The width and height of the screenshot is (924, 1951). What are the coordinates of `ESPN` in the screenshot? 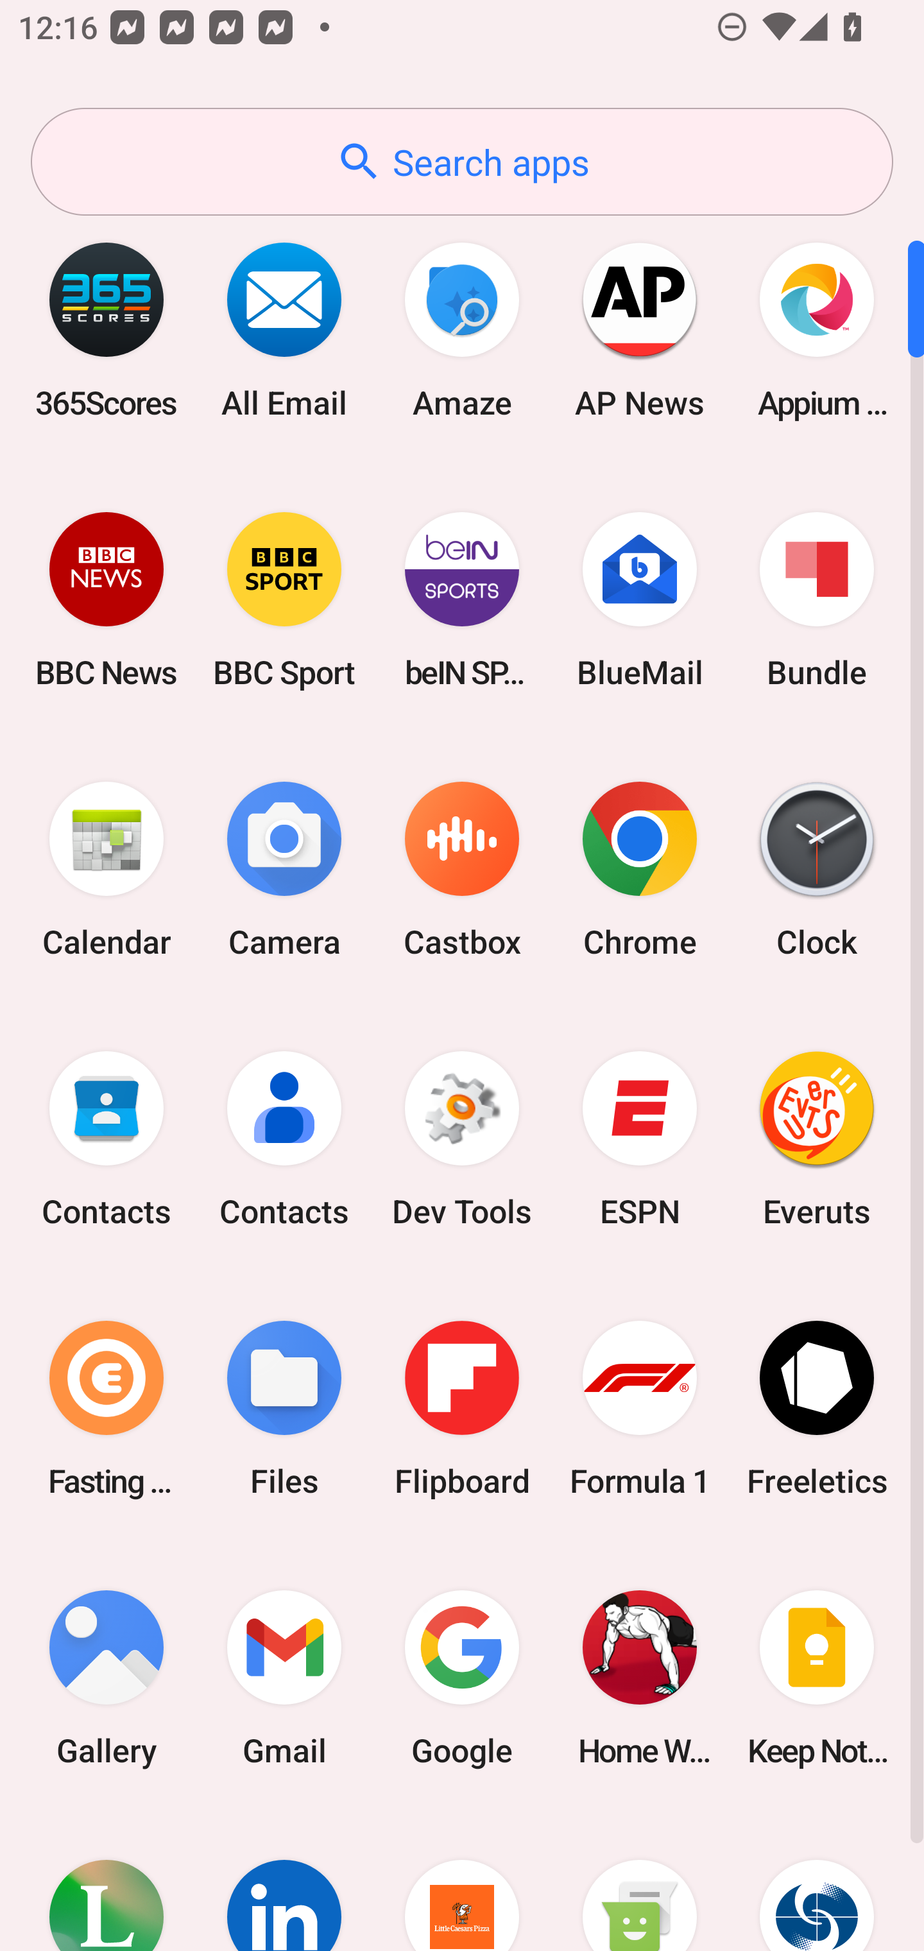 It's located at (639, 1139).